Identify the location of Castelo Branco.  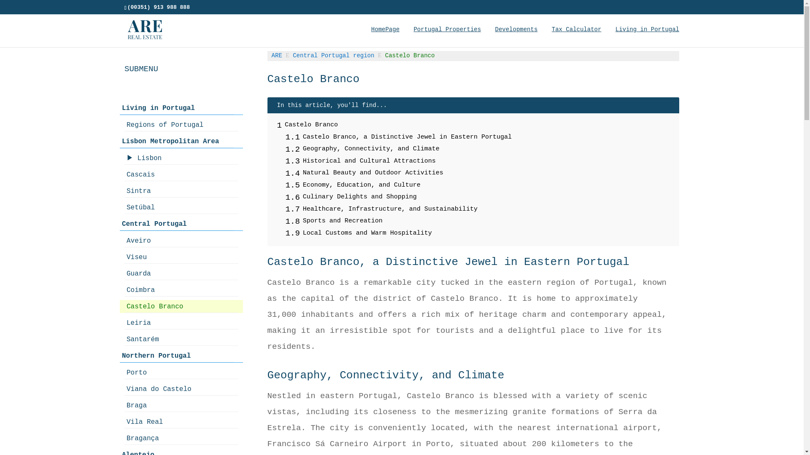
(181, 306).